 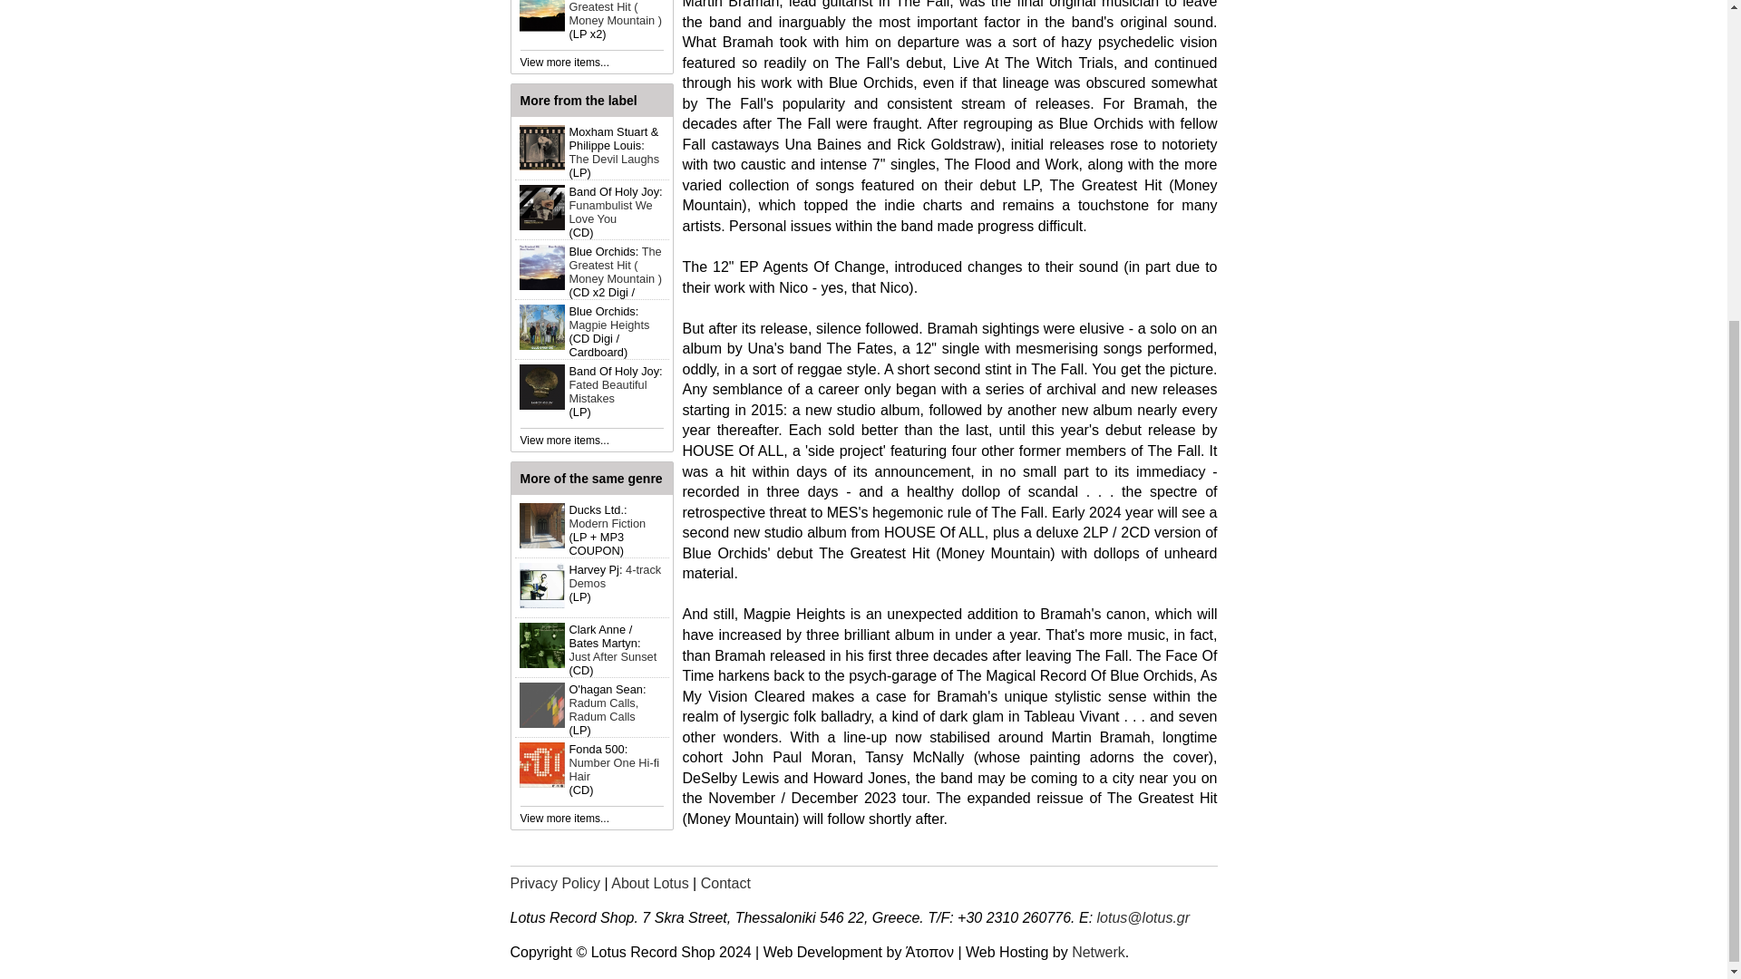 I want to click on View more items..., so click(x=565, y=819).